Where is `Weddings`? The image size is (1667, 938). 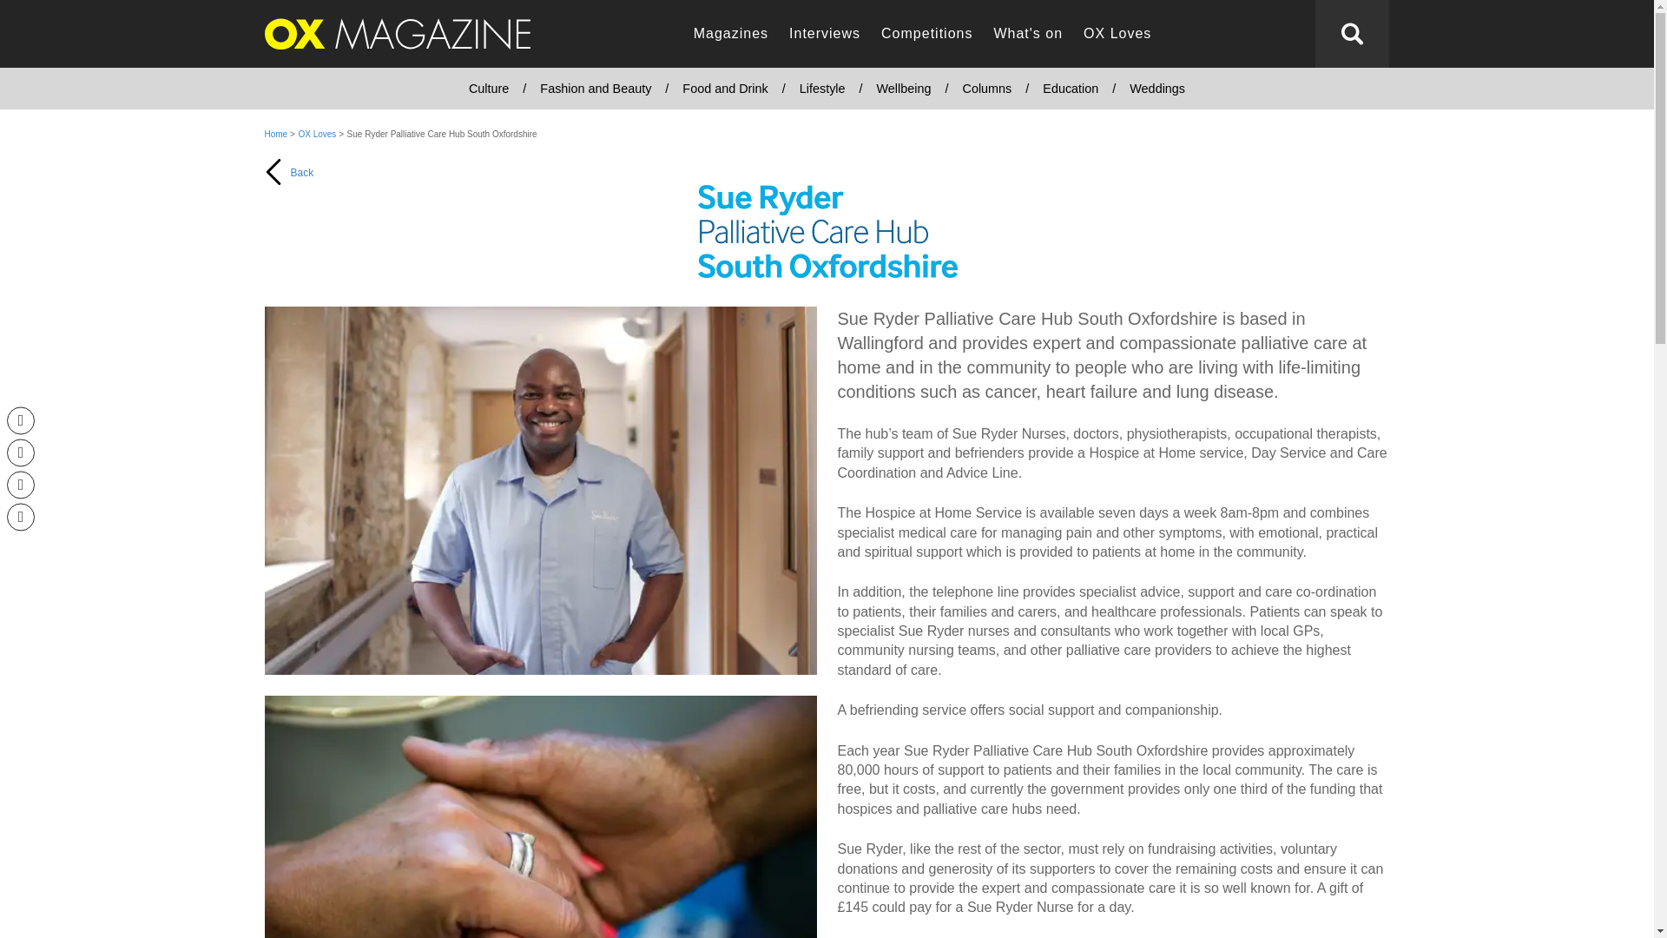 Weddings is located at coordinates (1156, 89).